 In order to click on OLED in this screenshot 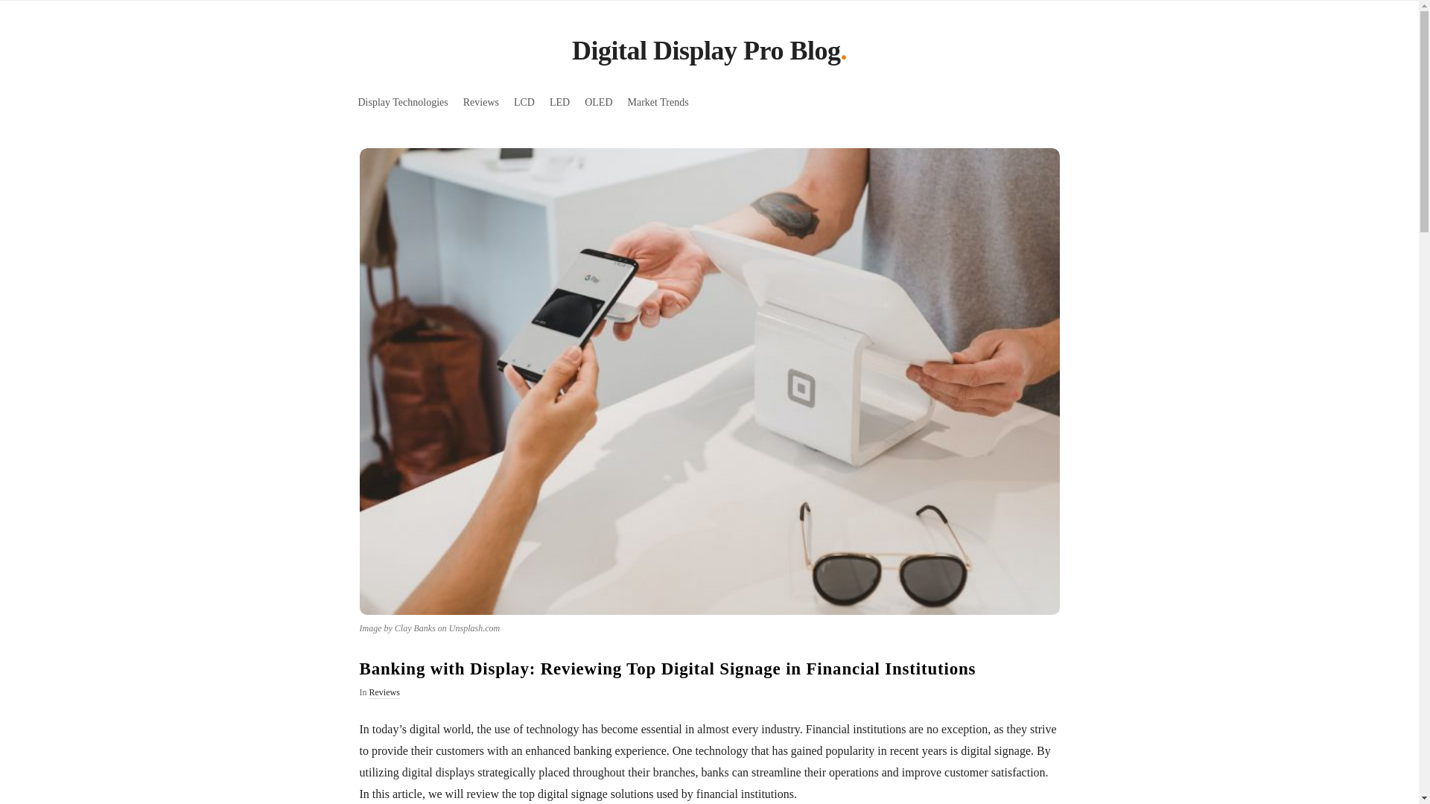, I will do `click(598, 101)`.